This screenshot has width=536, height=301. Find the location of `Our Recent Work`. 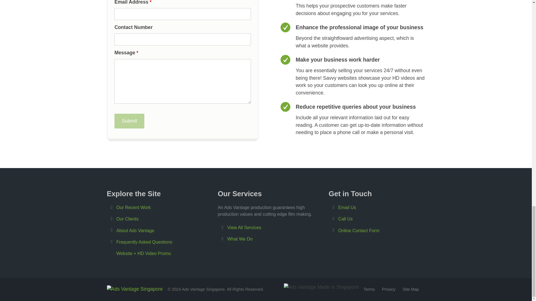

Our Recent Work is located at coordinates (133, 207).